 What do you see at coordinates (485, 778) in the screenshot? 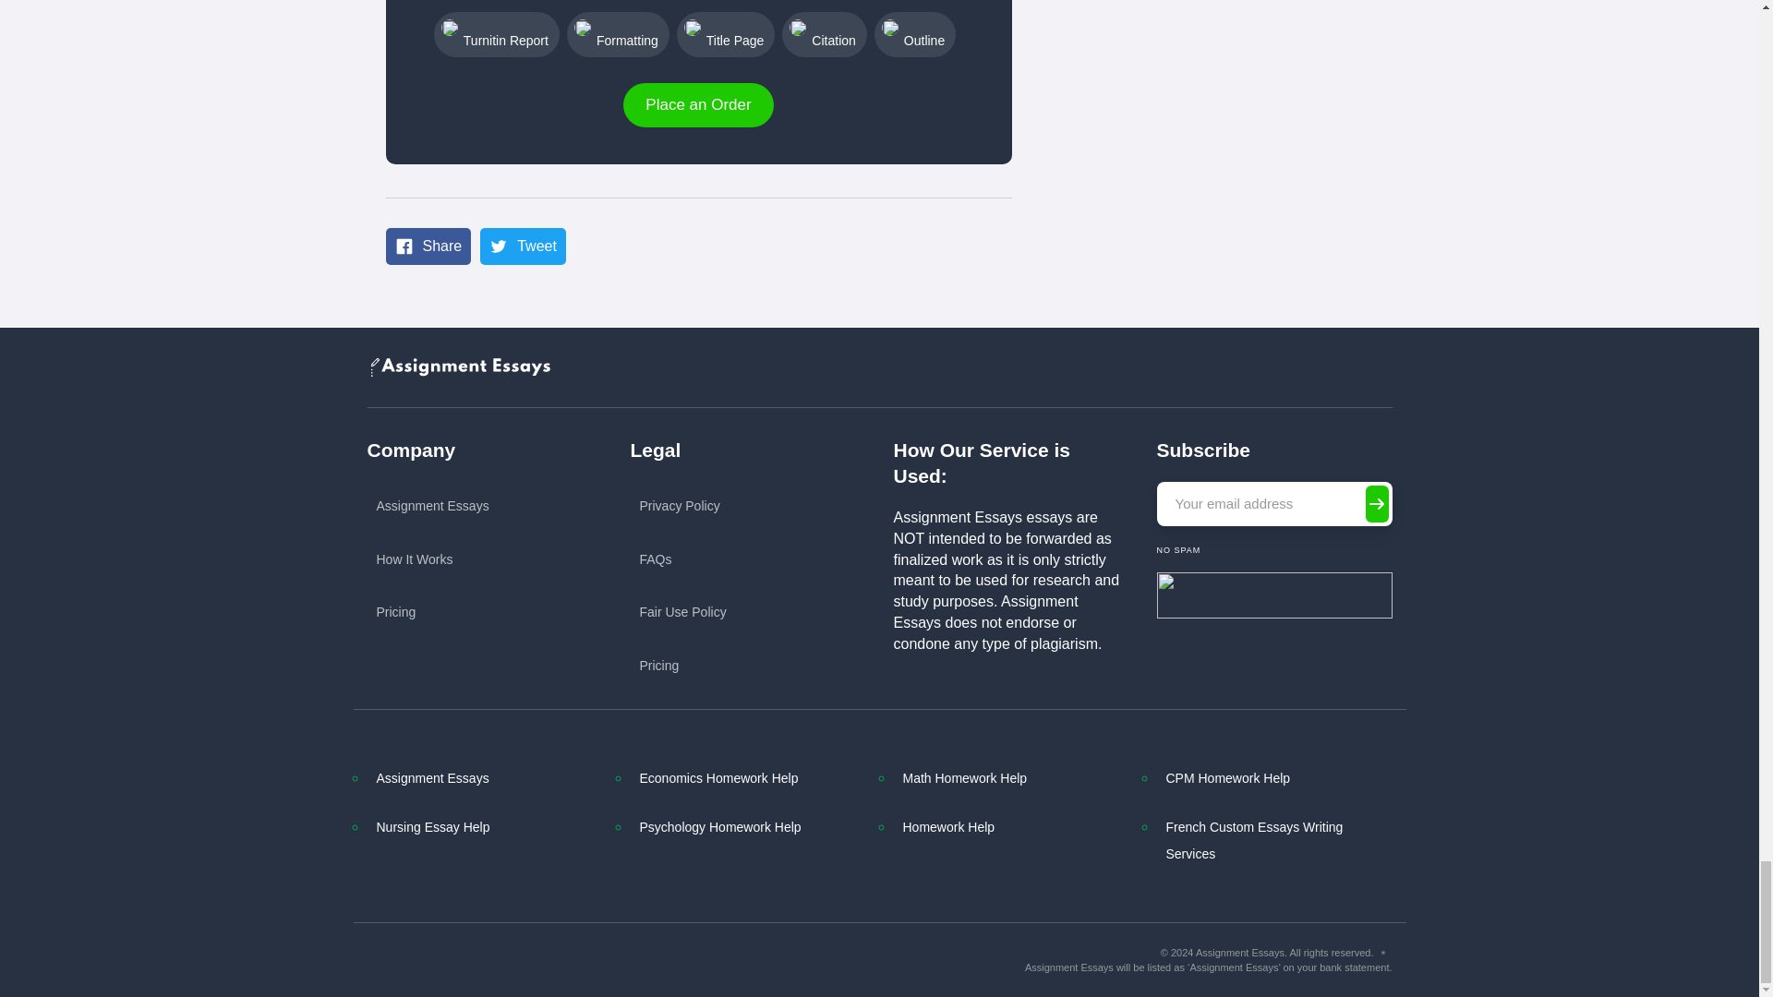
I see `Assignment Essays` at bounding box center [485, 778].